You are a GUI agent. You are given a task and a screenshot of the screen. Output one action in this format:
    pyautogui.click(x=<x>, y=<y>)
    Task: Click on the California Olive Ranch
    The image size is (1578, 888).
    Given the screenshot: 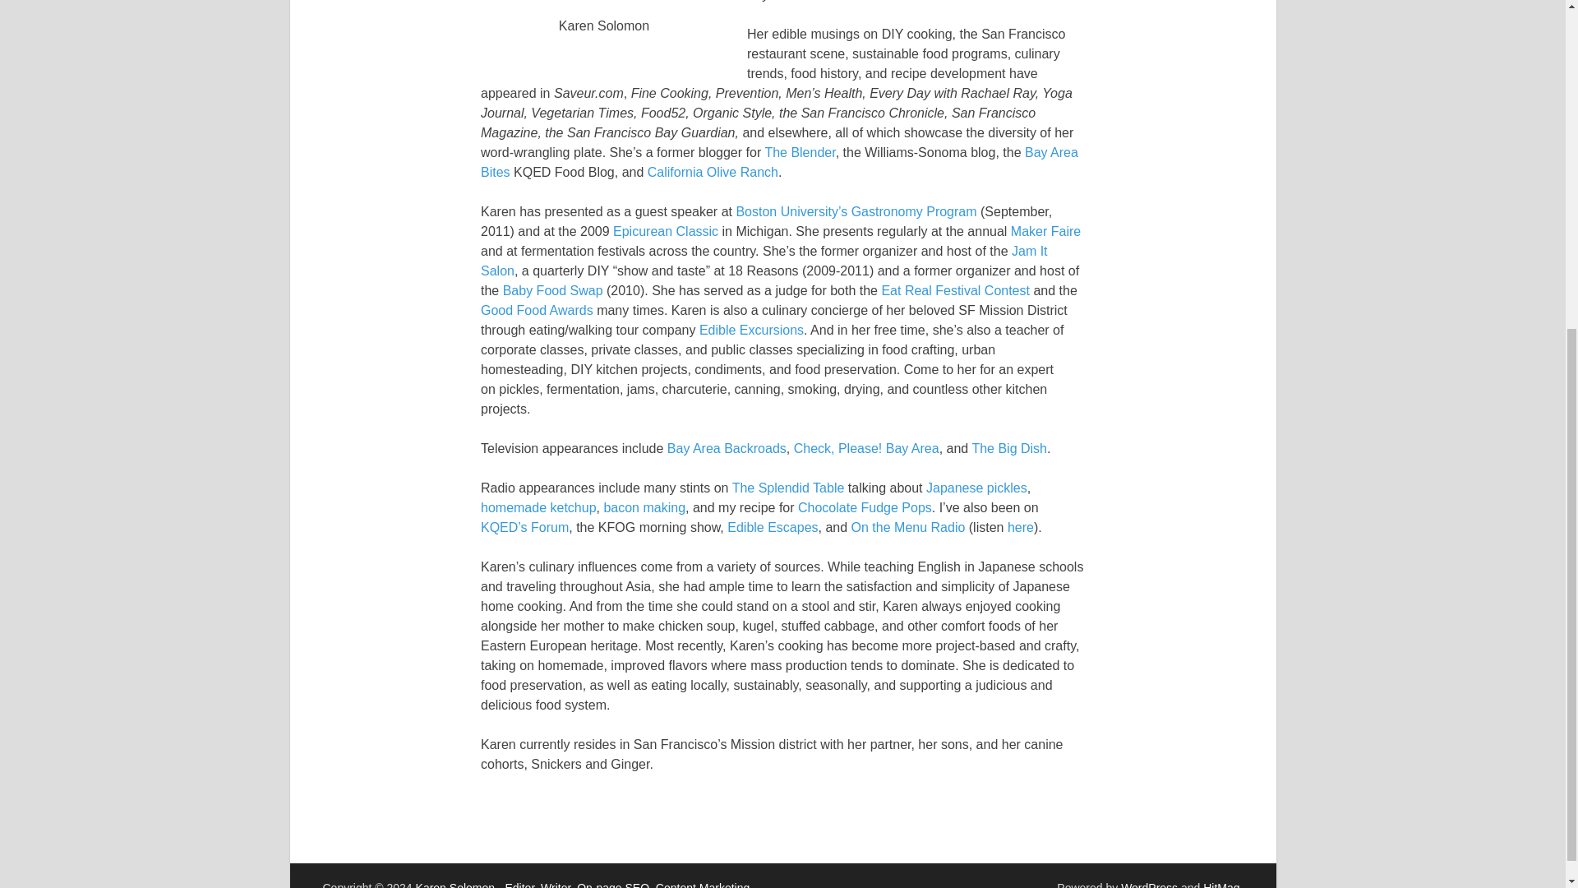 What is the action you would take?
    pyautogui.click(x=712, y=172)
    